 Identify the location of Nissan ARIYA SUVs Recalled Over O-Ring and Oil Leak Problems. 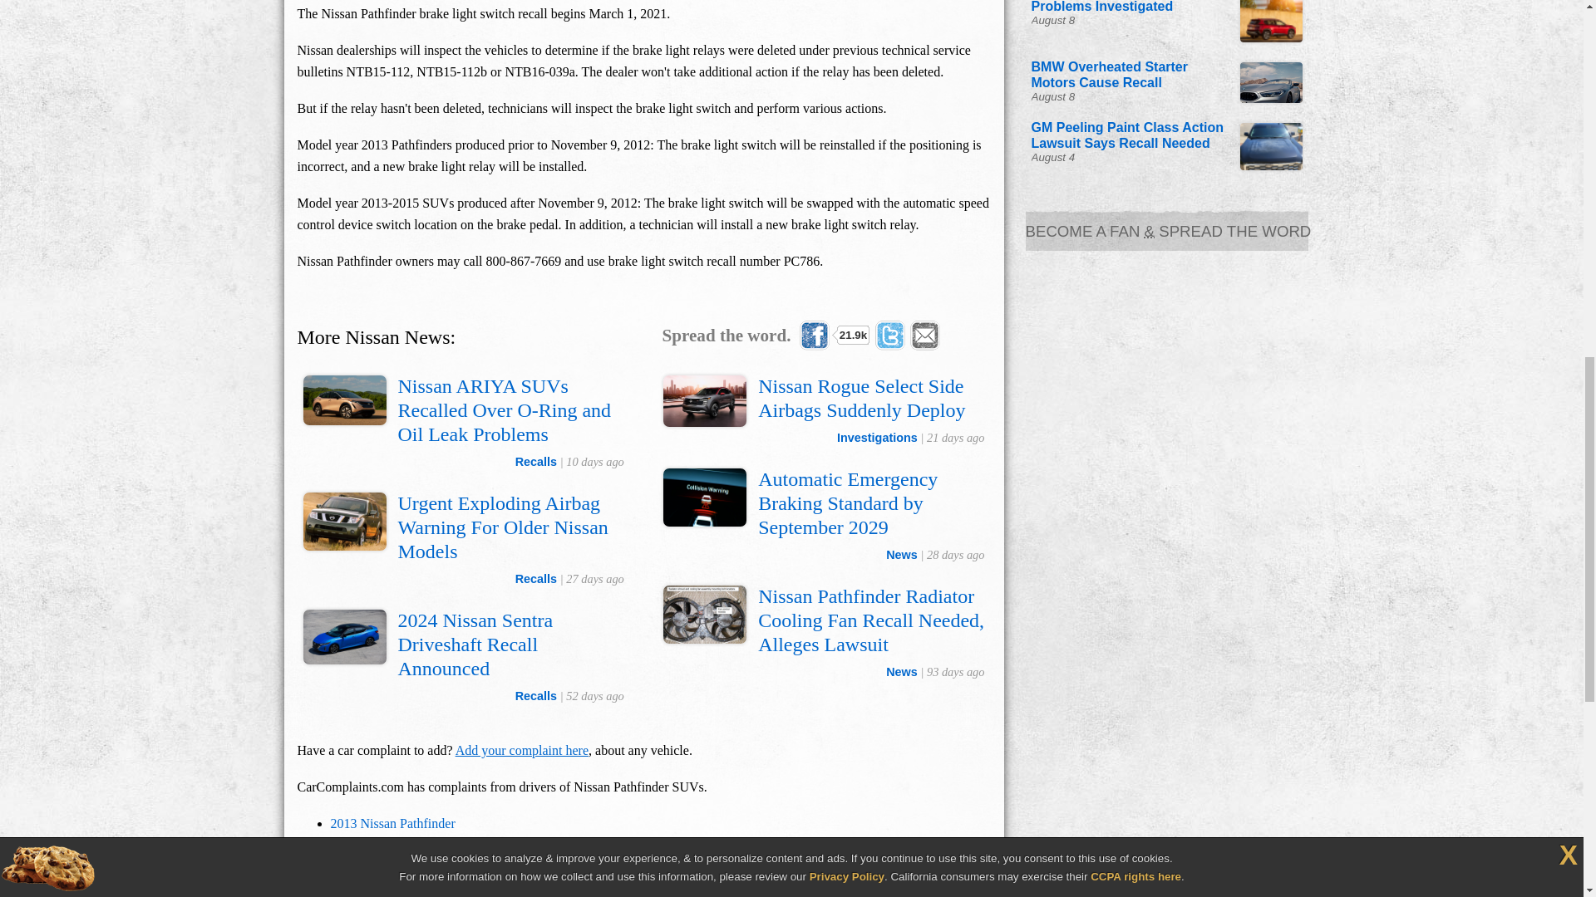
(504, 410).